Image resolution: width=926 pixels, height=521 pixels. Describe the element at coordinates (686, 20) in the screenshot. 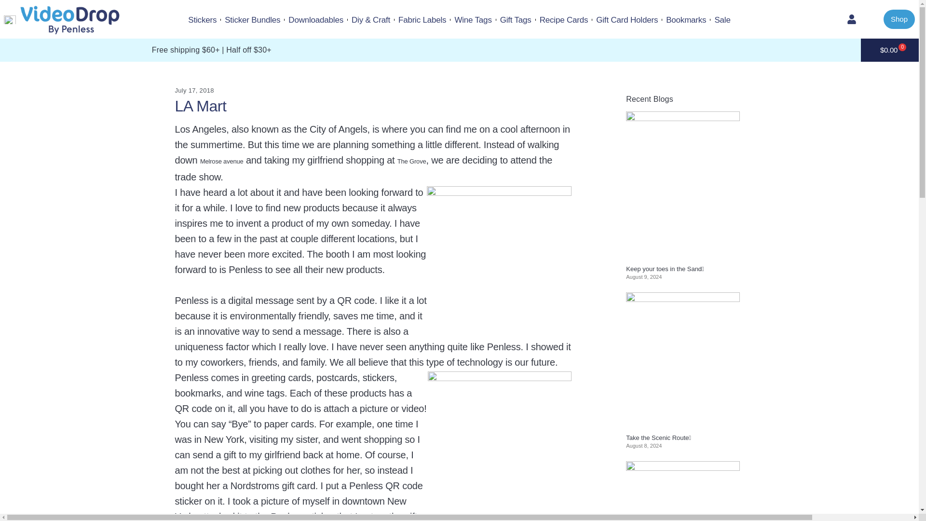

I see `Bookmarks` at that location.